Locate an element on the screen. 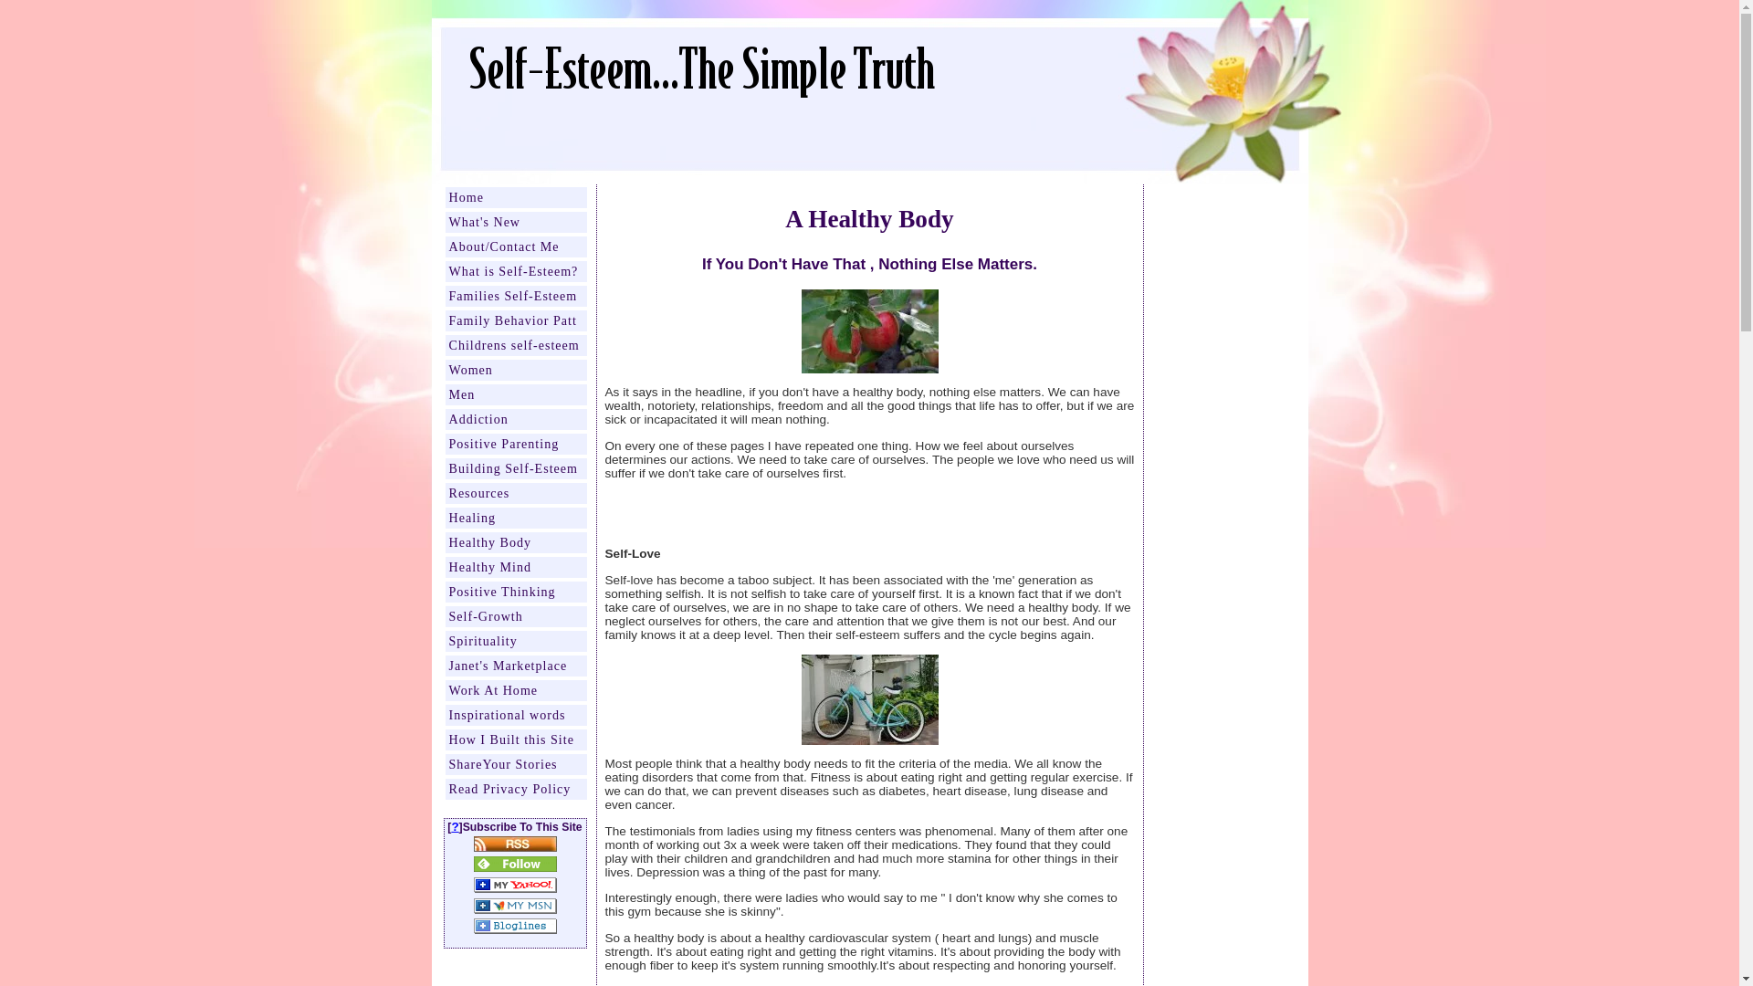 The height and width of the screenshot is (986, 1753). Read Privacy Policy is located at coordinates (516, 789).